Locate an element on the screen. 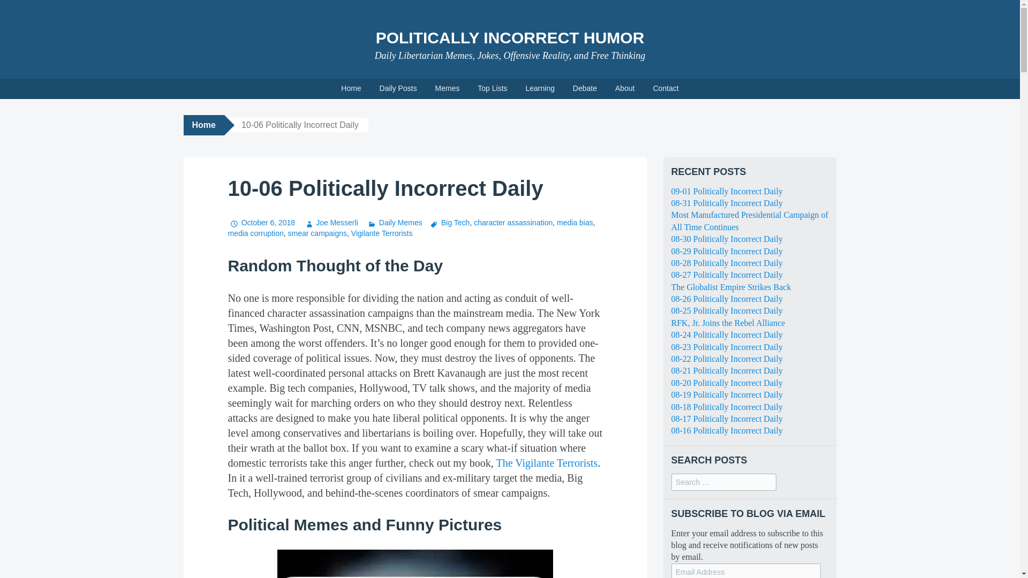  Big Tech is located at coordinates (449, 223).